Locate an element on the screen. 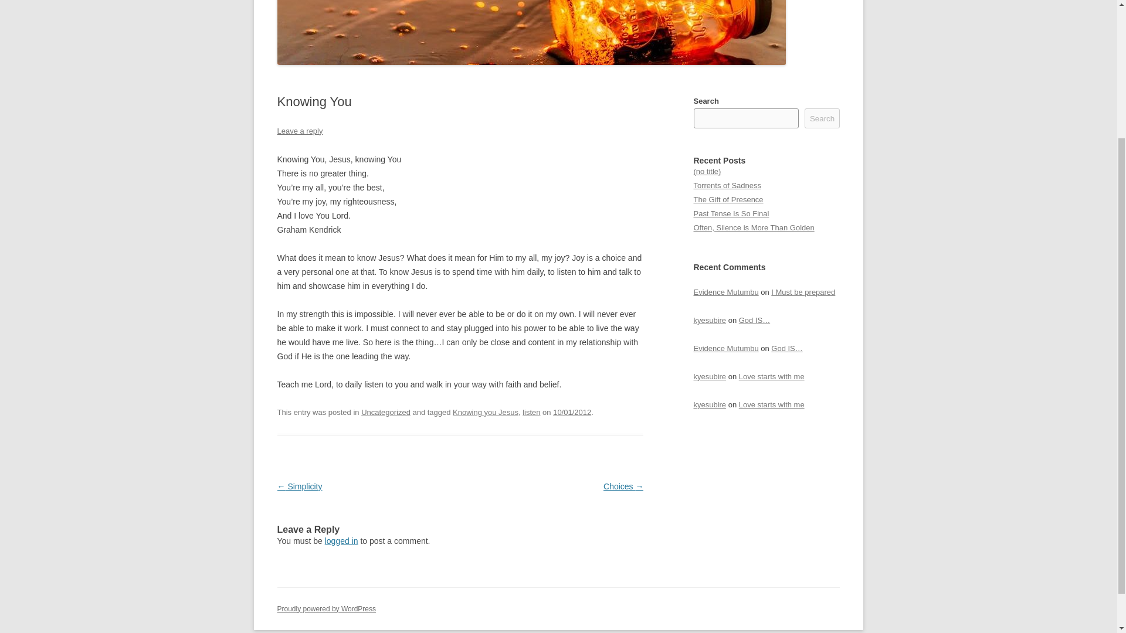 The height and width of the screenshot is (633, 1126). kyesubire is located at coordinates (710, 376).